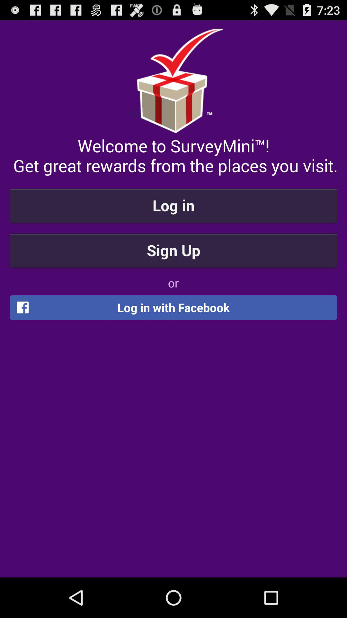 The height and width of the screenshot is (618, 347). What do you see at coordinates (173, 250) in the screenshot?
I see `press sign up` at bounding box center [173, 250].